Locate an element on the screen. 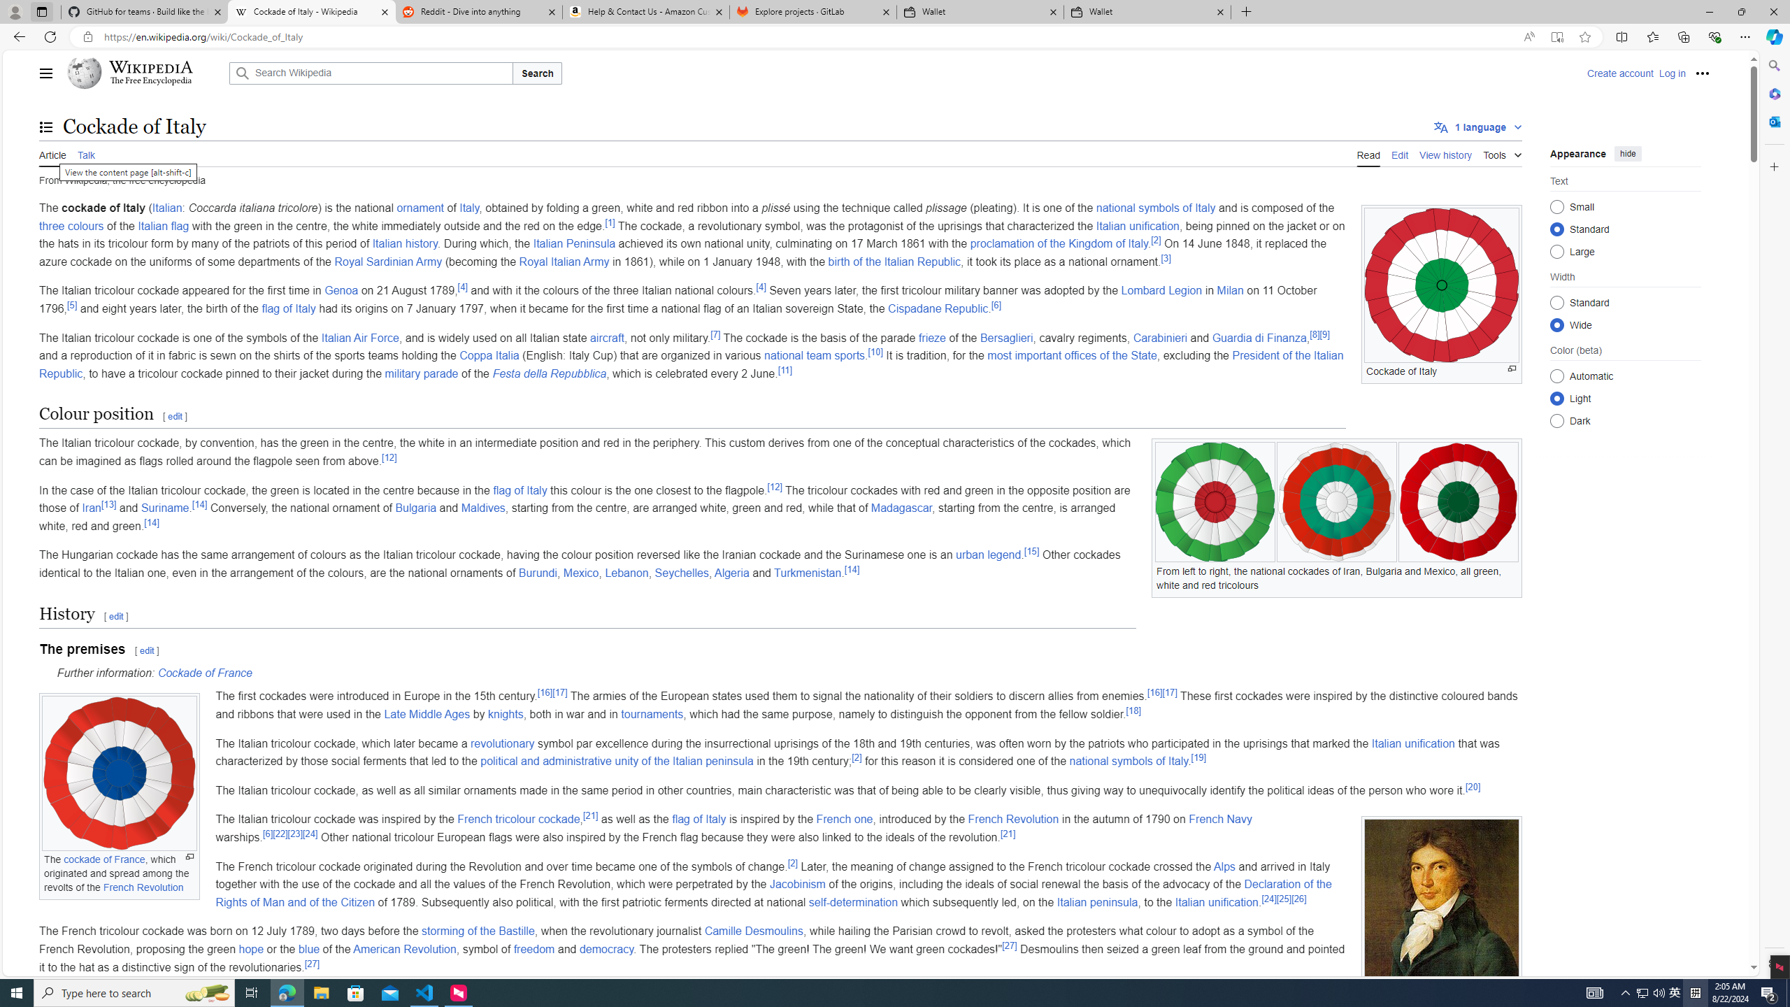 The image size is (1790, 1007). Alps is located at coordinates (1225, 866).